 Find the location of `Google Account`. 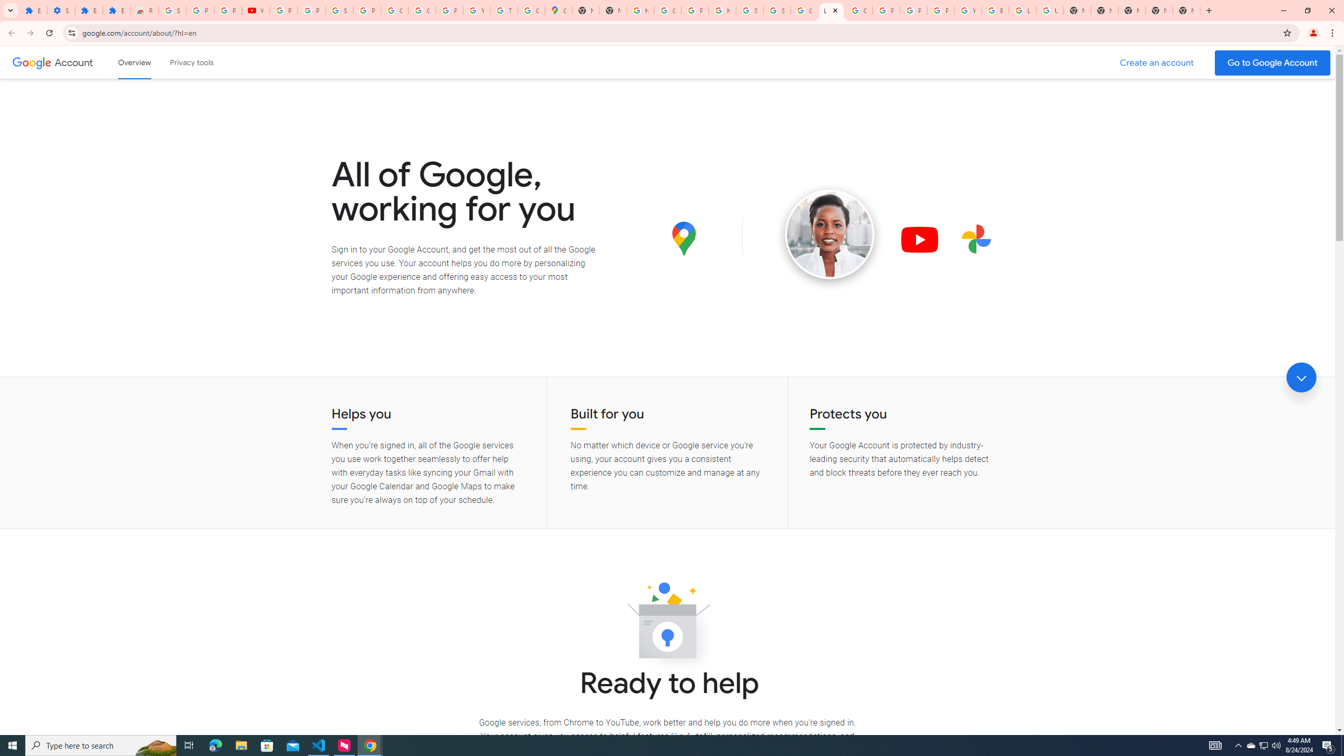

Google Account is located at coordinates (394, 10).